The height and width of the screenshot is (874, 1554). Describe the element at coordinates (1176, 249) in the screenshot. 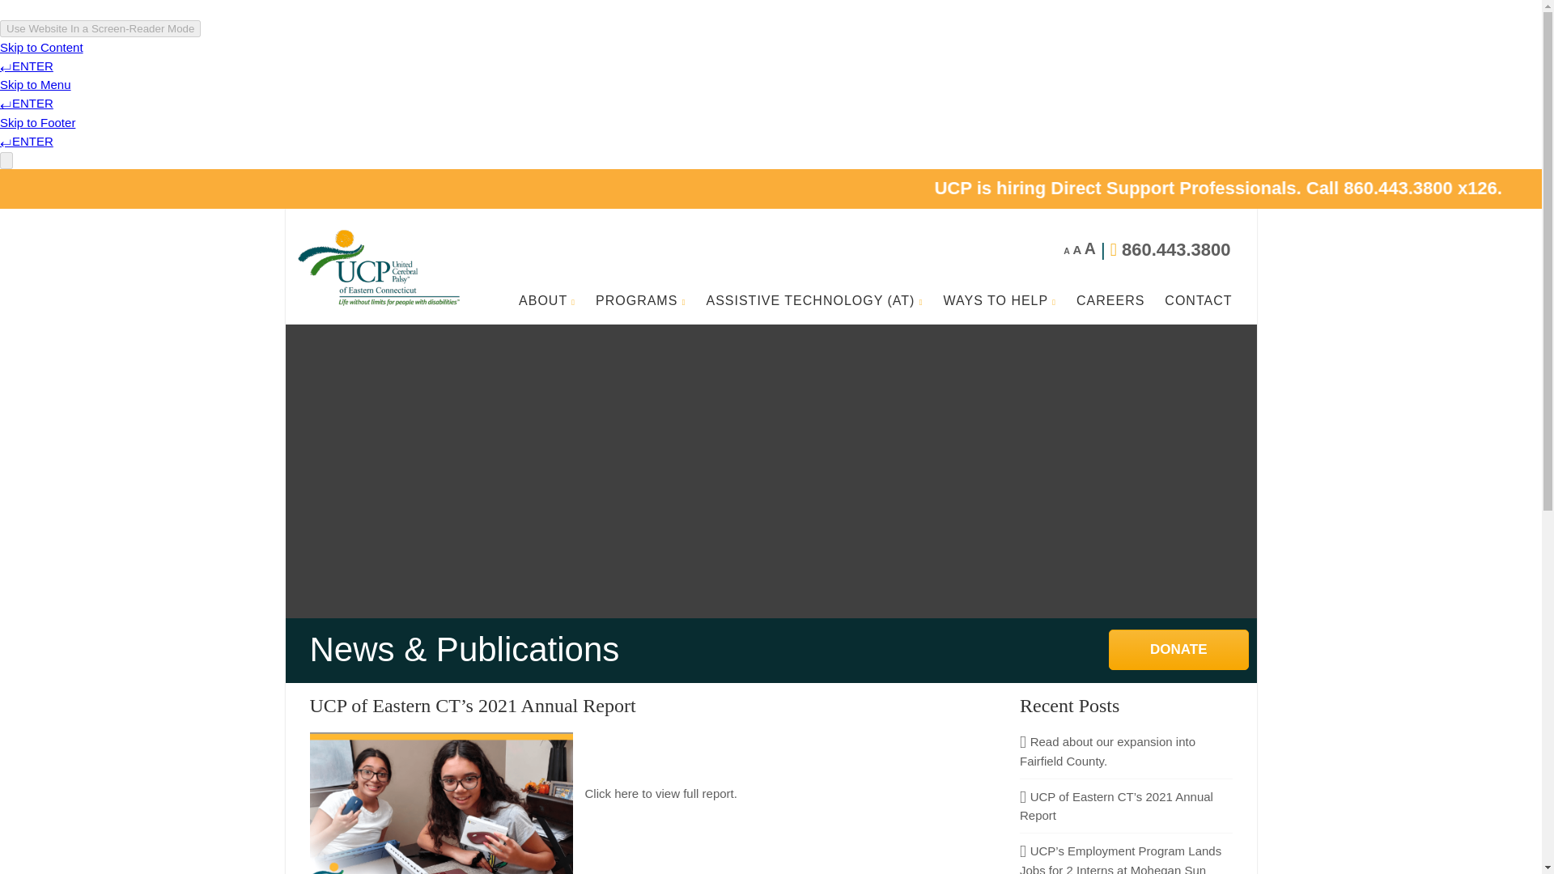

I see `860.443.3800` at that location.